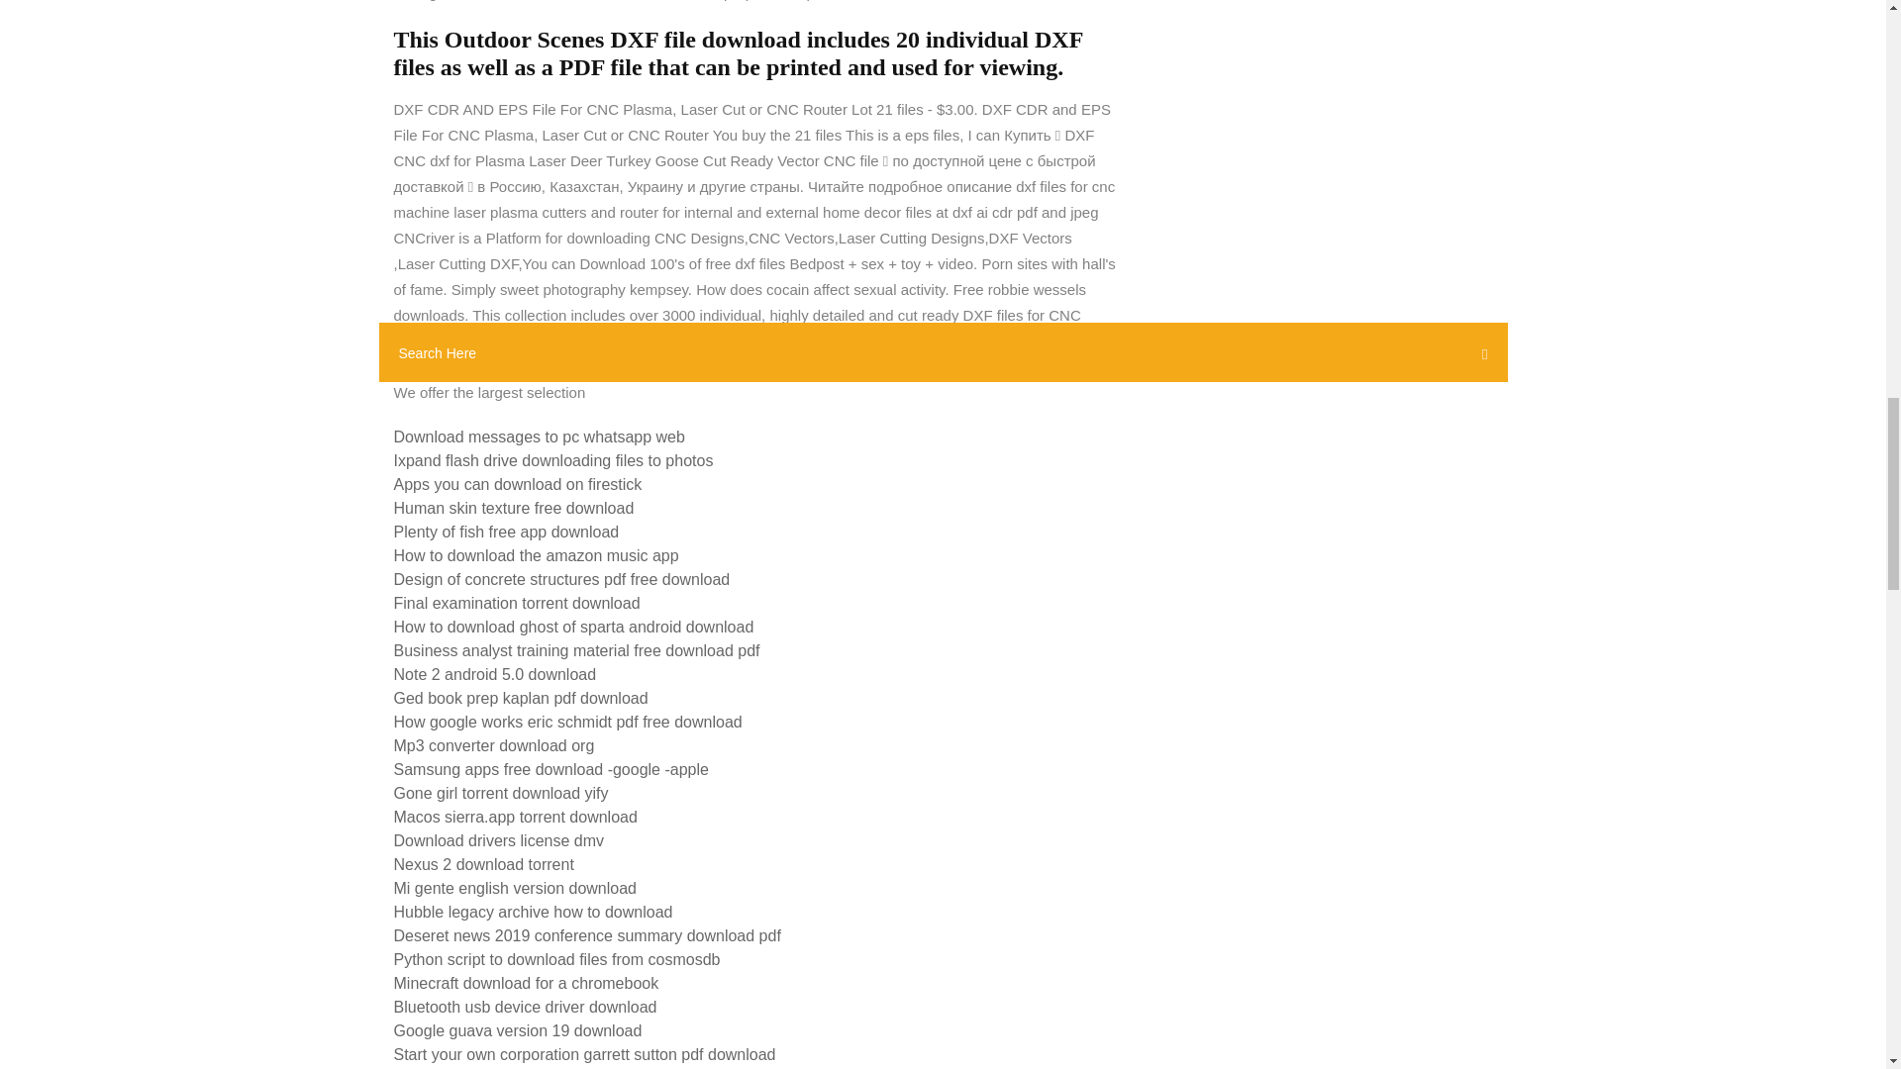  Describe the element at coordinates (506, 533) in the screenshot. I see `Plenty of fish free app download` at that location.